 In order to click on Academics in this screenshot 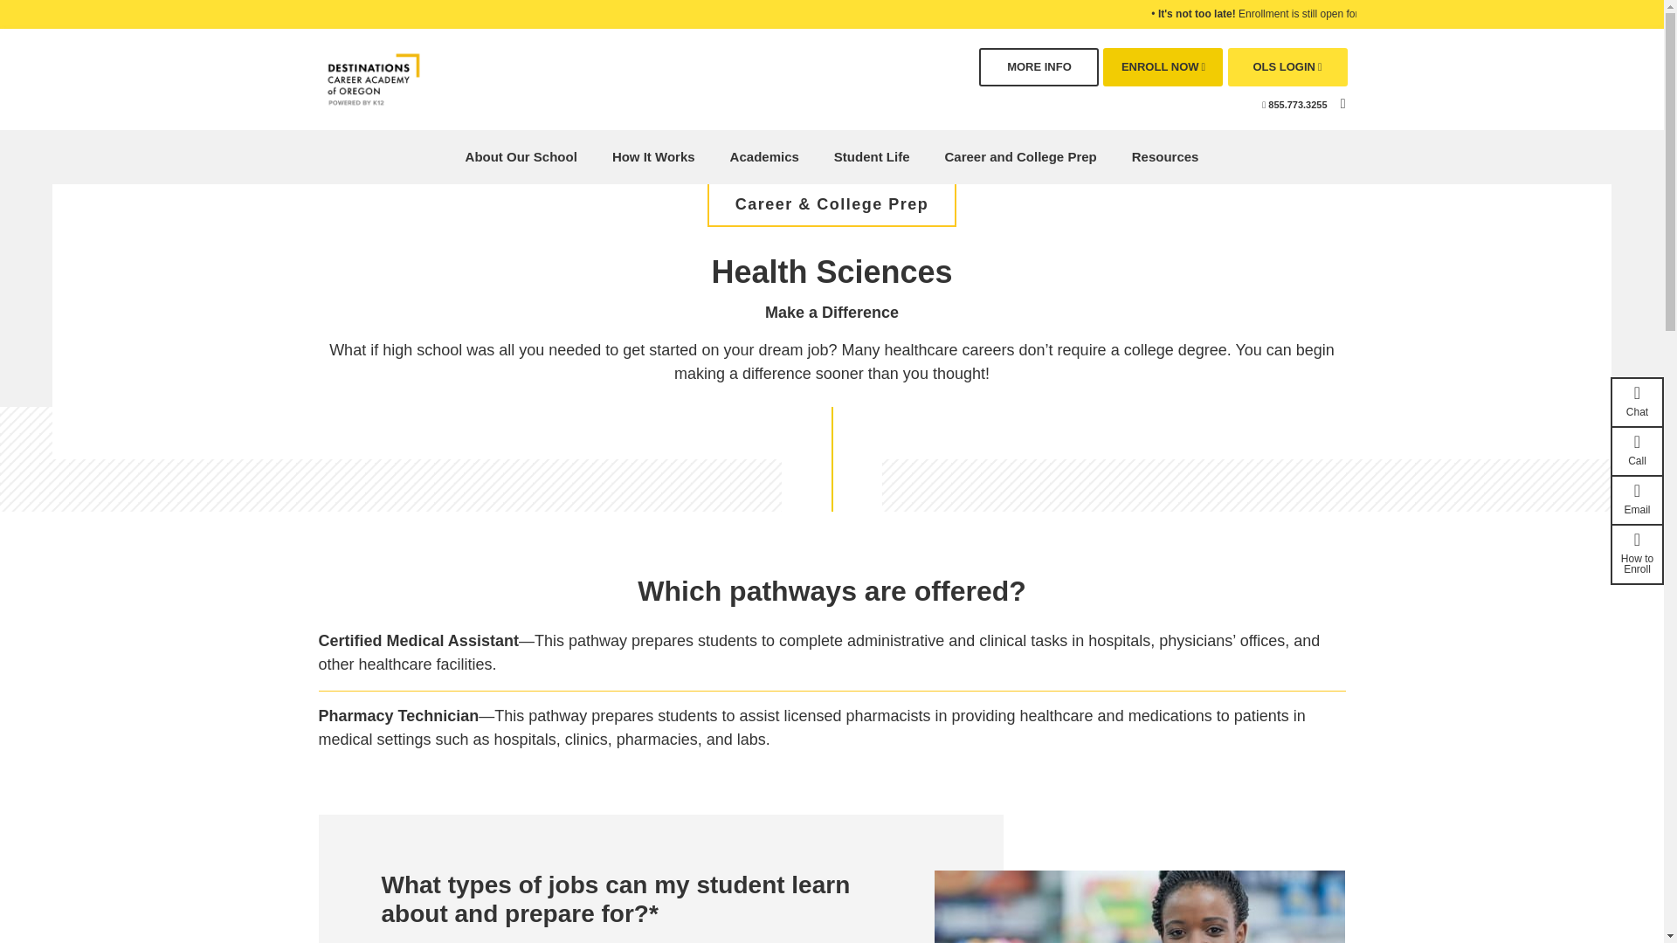, I will do `click(764, 157)`.